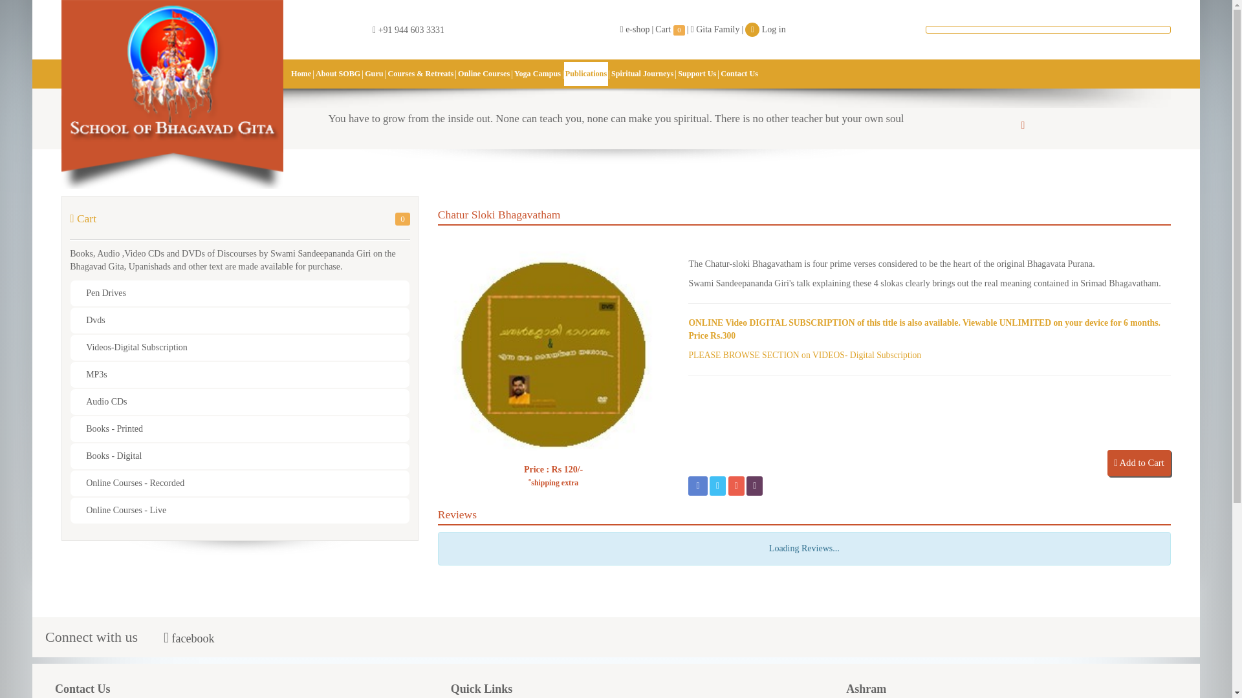 Image resolution: width=1242 pixels, height=698 pixels. Describe the element at coordinates (338, 74) in the screenshot. I see `About SOBG` at that location.